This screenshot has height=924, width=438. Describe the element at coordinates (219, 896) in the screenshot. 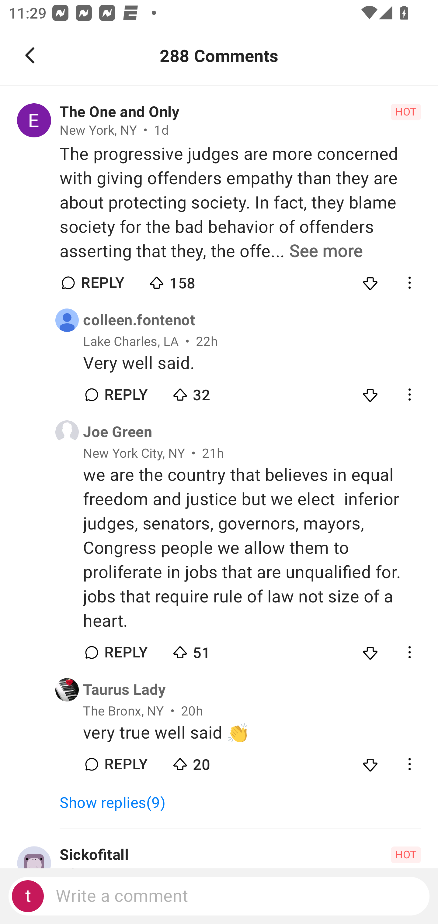

I see `Write a comment` at that location.